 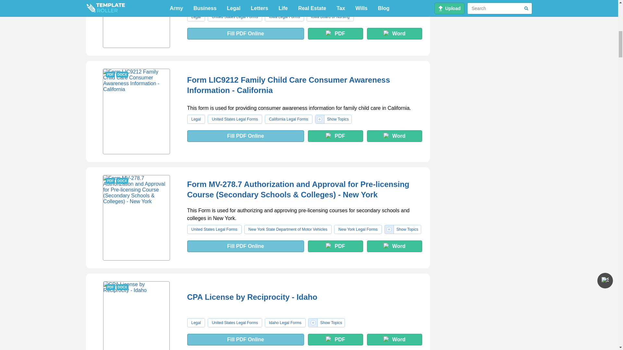 What do you see at coordinates (284, 17) in the screenshot?
I see `Iowa Legal Forms` at bounding box center [284, 17].